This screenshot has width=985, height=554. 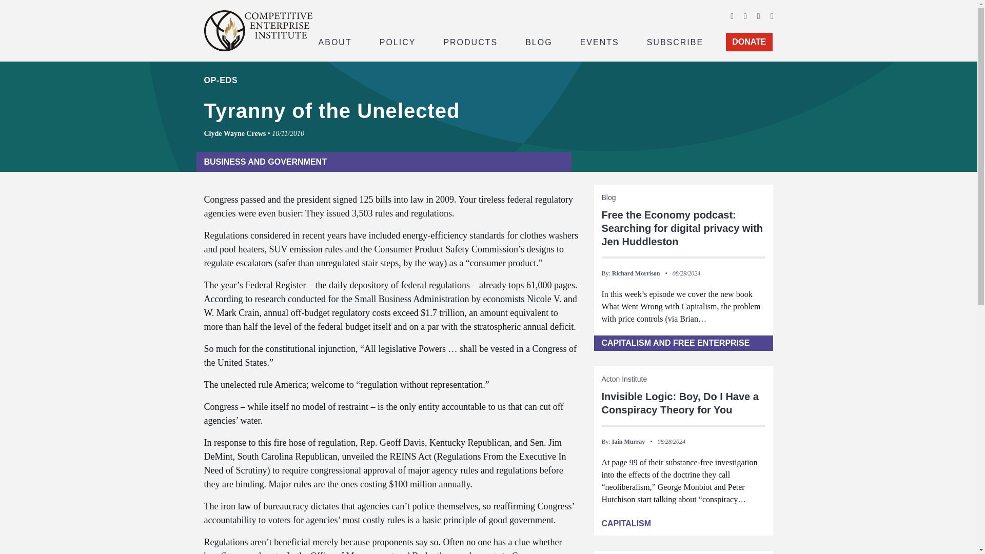 What do you see at coordinates (675, 41) in the screenshot?
I see `SUBSCRIBE` at bounding box center [675, 41].